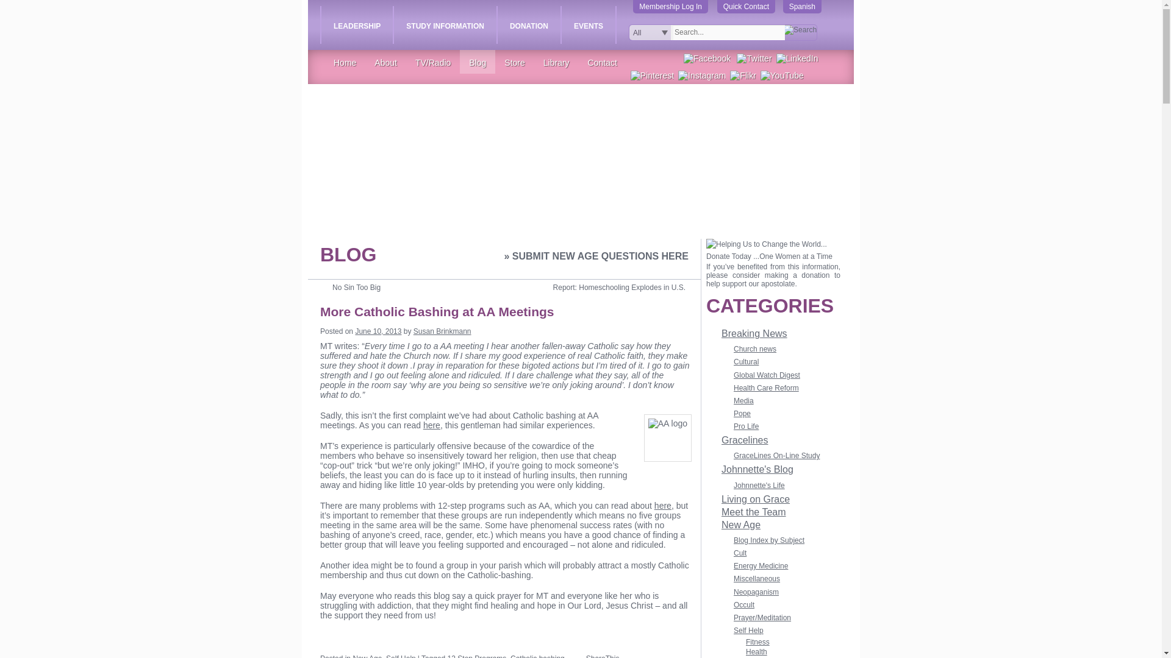 The height and width of the screenshot is (658, 1171). Describe the element at coordinates (348, 255) in the screenshot. I see `BLOG` at that location.